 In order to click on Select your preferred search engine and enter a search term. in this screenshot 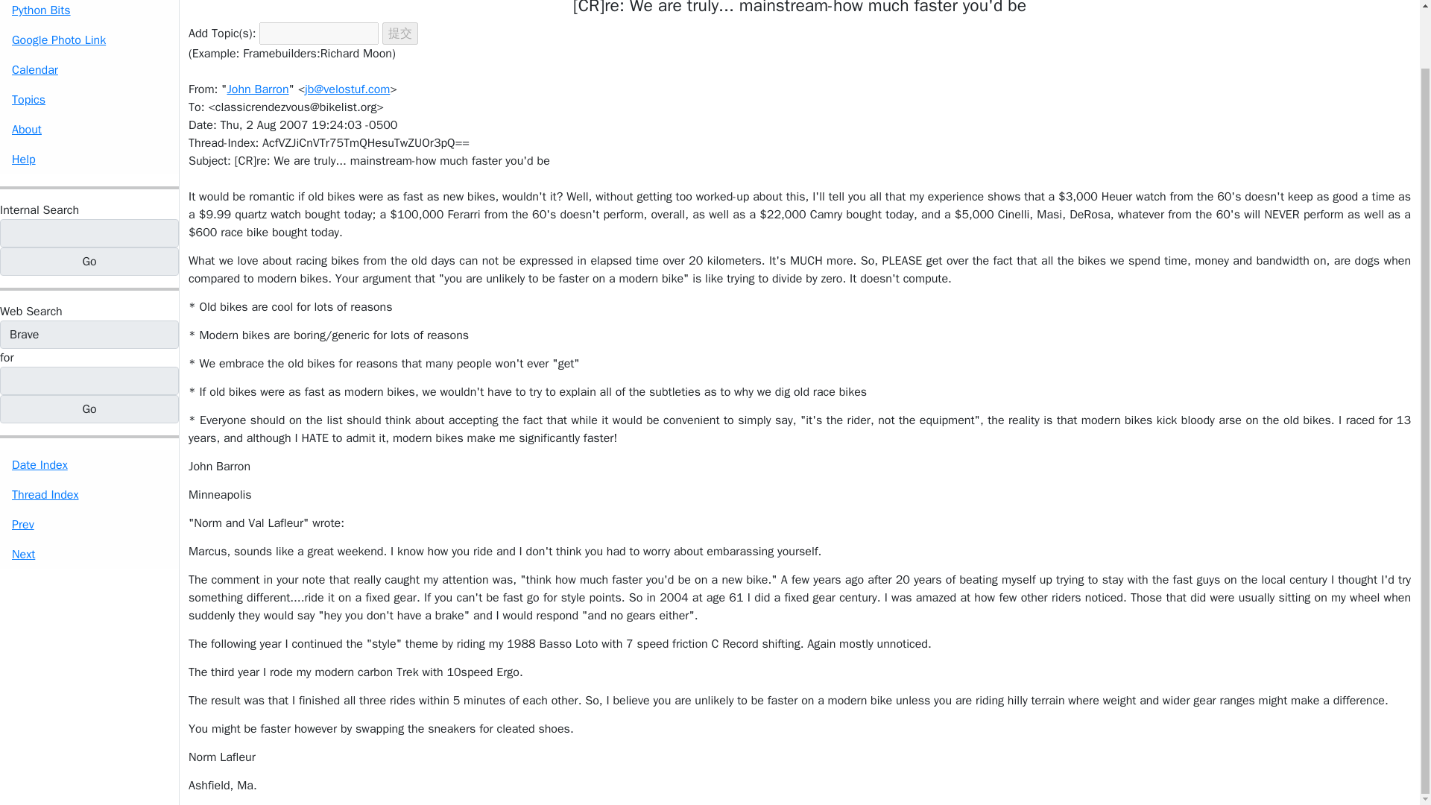, I will do `click(31, 312)`.